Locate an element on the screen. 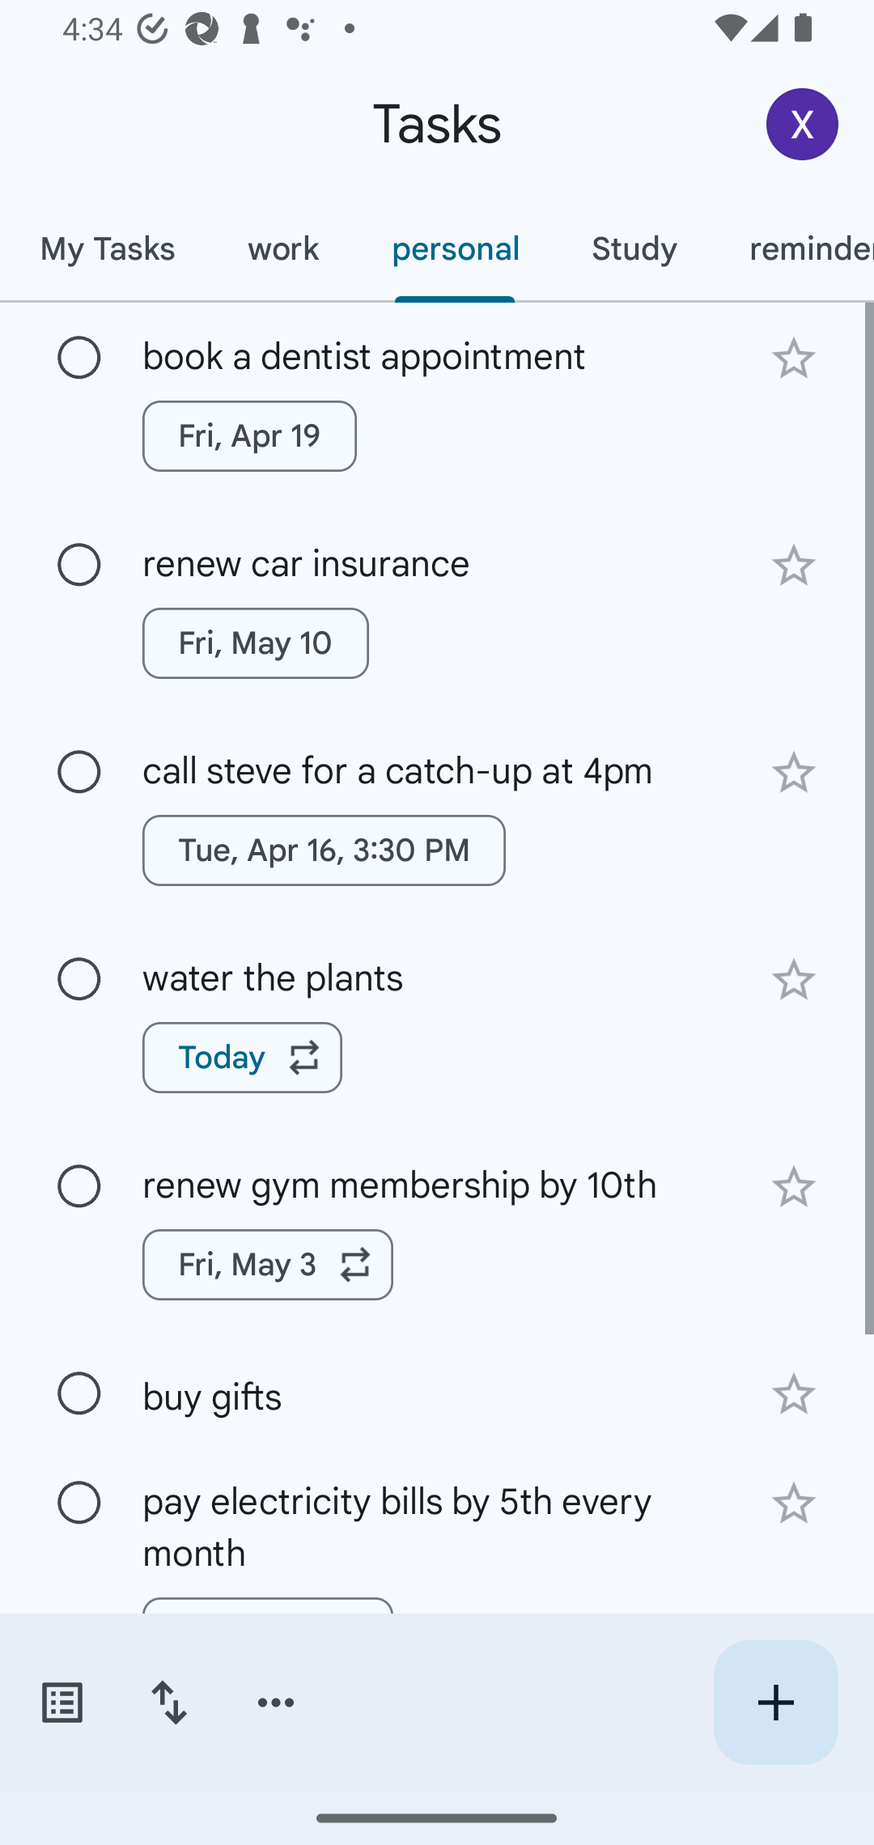  Add star is located at coordinates (793, 358).